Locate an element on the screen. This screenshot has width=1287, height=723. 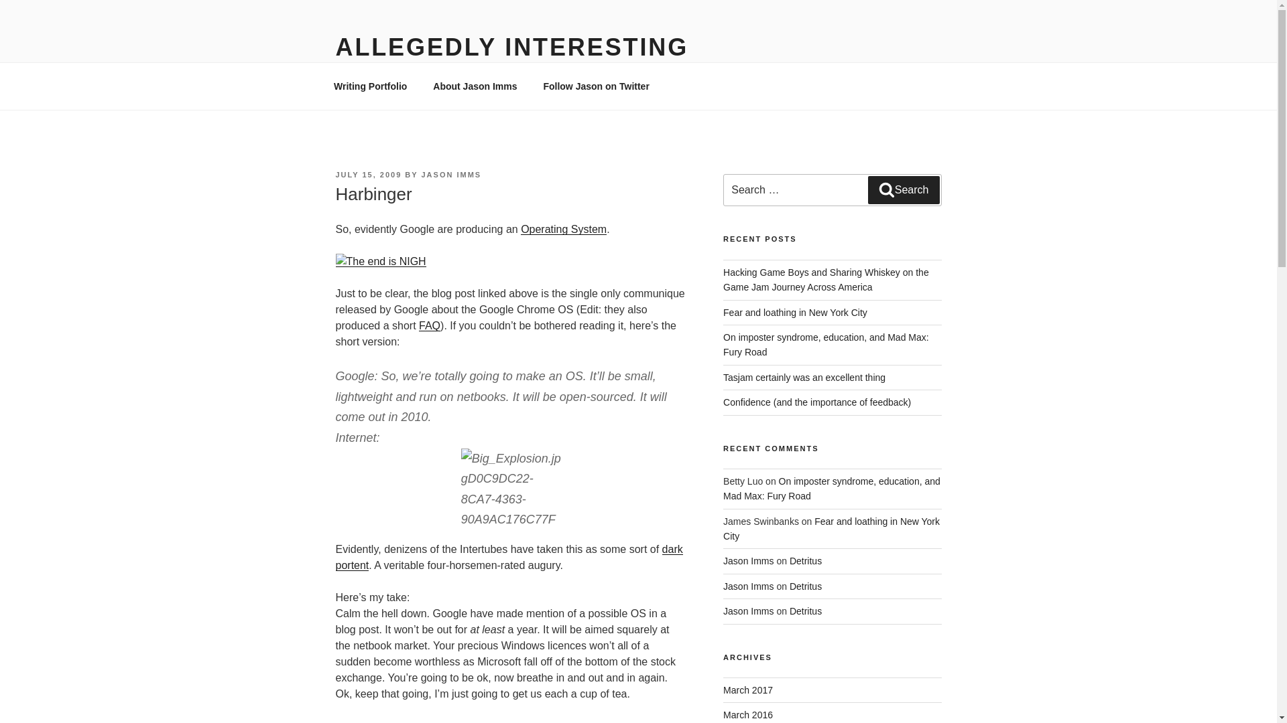
JULY 15, 2009 is located at coordinates (368, 174).